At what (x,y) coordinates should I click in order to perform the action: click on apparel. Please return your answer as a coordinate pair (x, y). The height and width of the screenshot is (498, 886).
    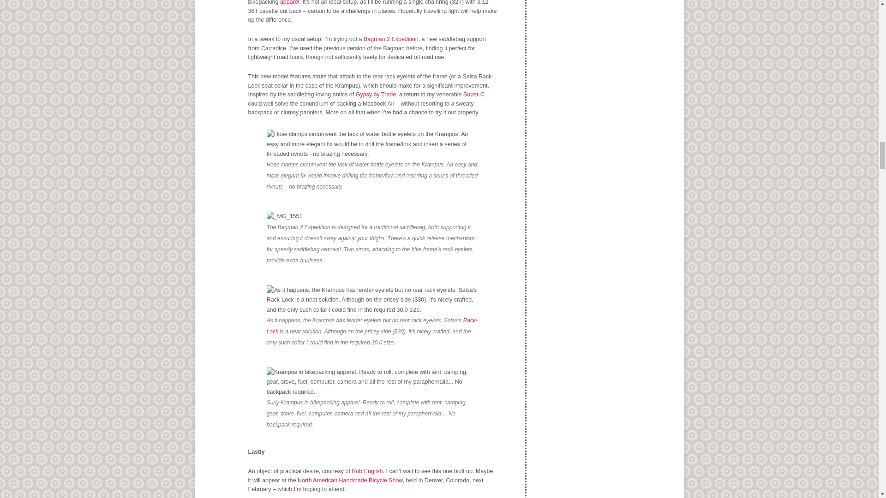
    Looking at the image, I should click on (289, 2).